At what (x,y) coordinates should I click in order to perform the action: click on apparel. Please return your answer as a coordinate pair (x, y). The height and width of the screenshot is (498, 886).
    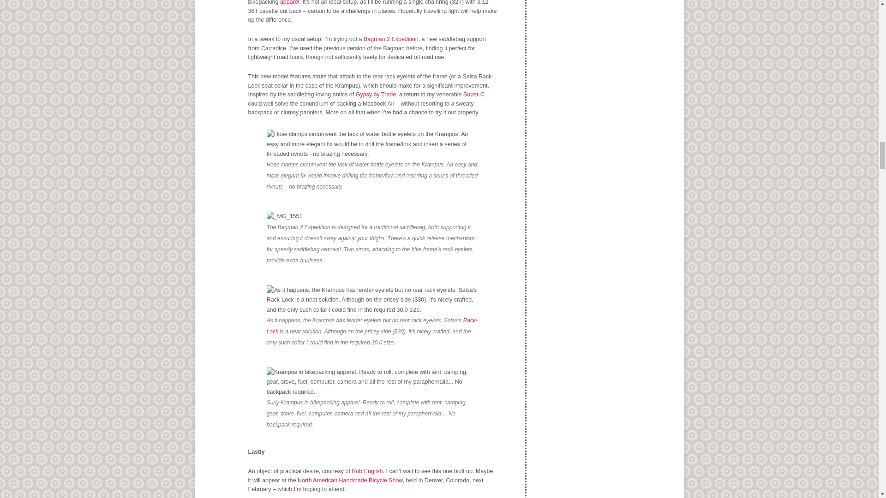
    Looking at the image, I should click on (289, 2).